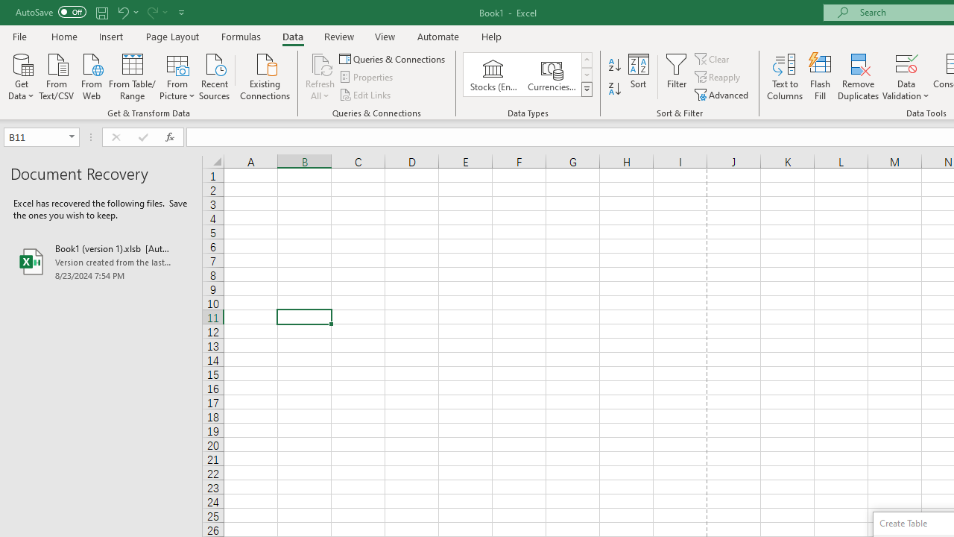  I want to click on Class: NetUIImage, so click(587, 89).